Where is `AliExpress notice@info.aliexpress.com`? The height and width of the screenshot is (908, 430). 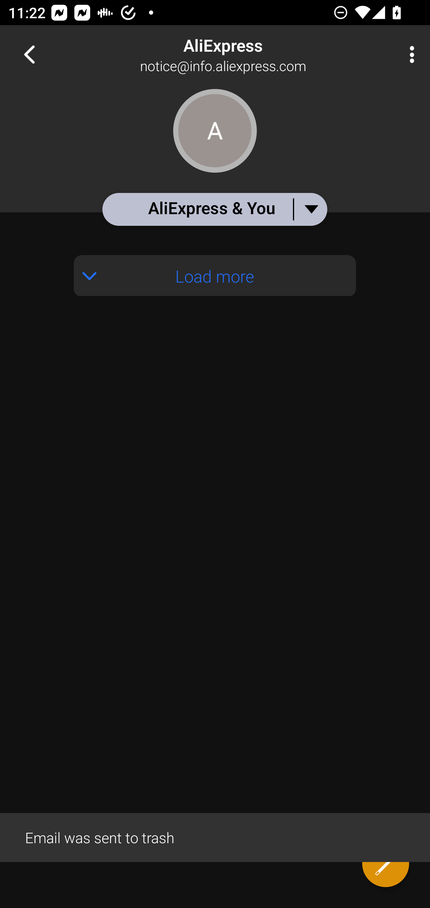 AliExpress notice@info.aliexpress.com is located at coordinates (253, 54).